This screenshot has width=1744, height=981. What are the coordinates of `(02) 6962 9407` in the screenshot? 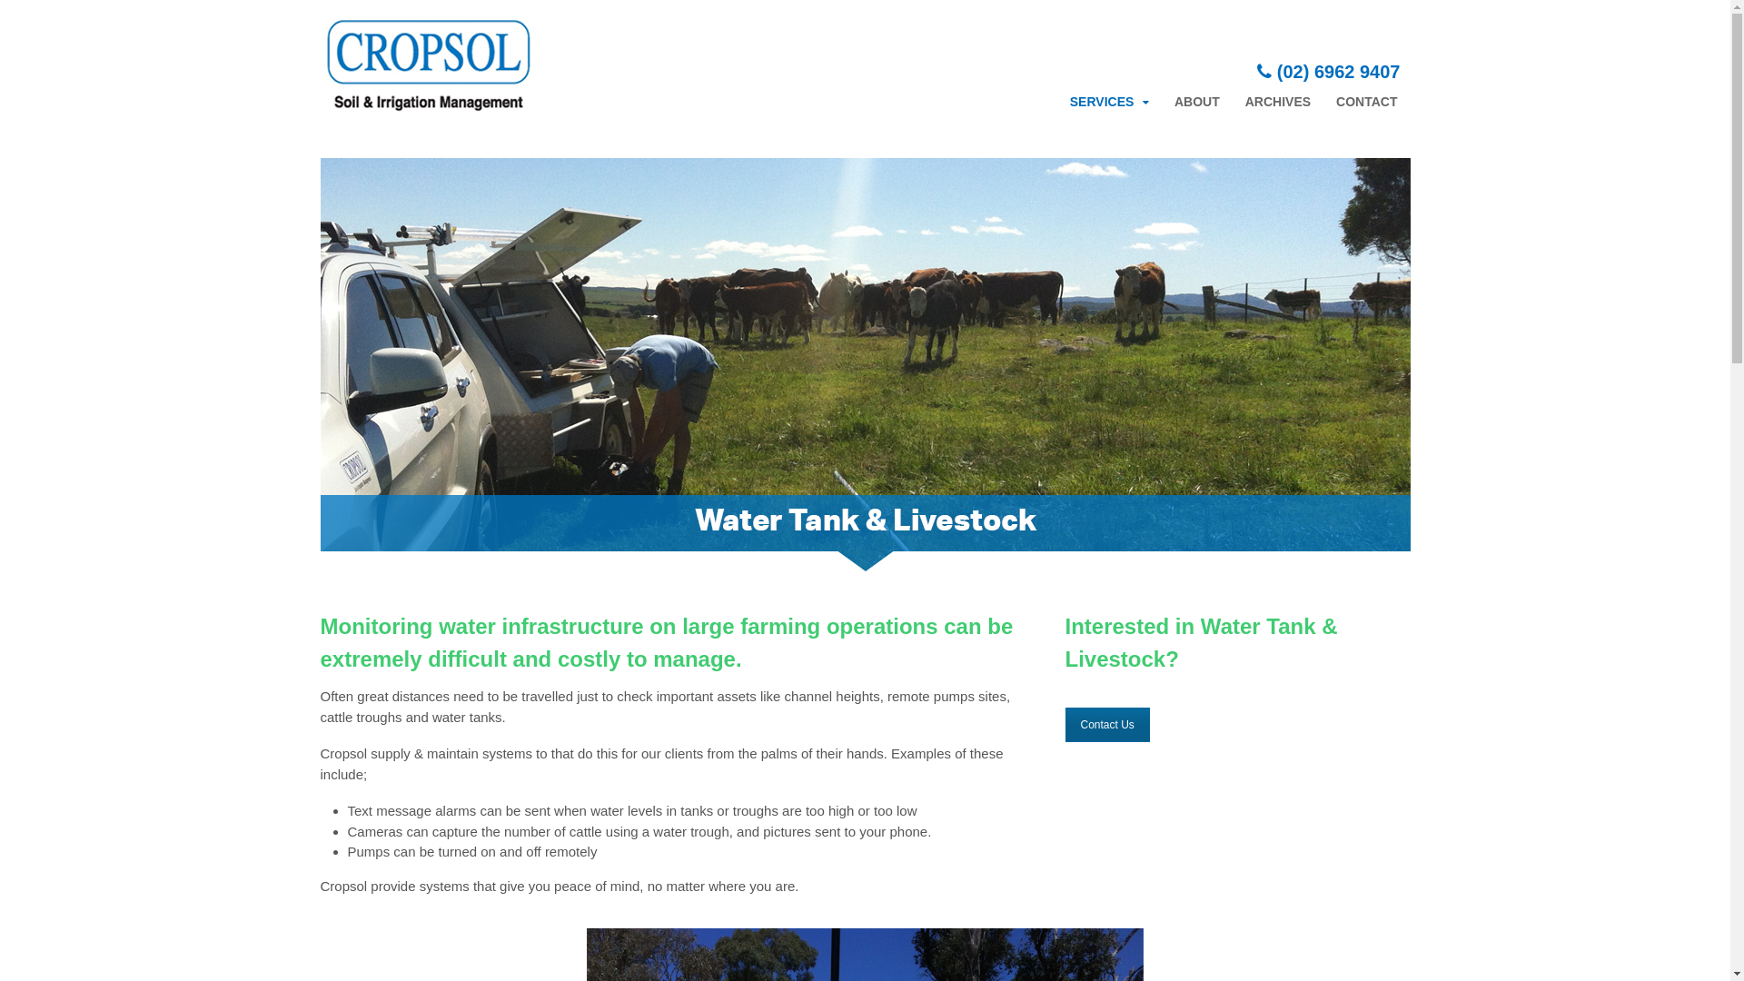 It's located at (1328, 72).